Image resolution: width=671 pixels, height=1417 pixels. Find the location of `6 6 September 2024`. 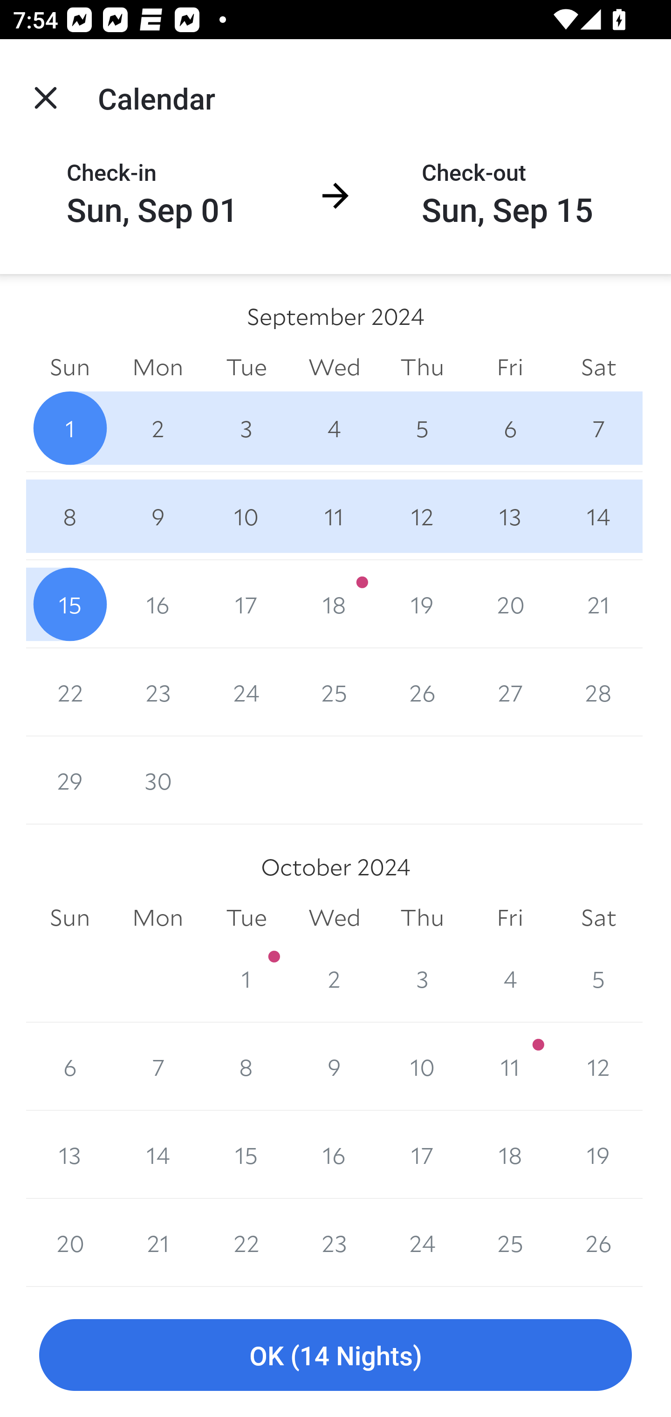

6 6 September 2024 is located at coordinates (510, 428).